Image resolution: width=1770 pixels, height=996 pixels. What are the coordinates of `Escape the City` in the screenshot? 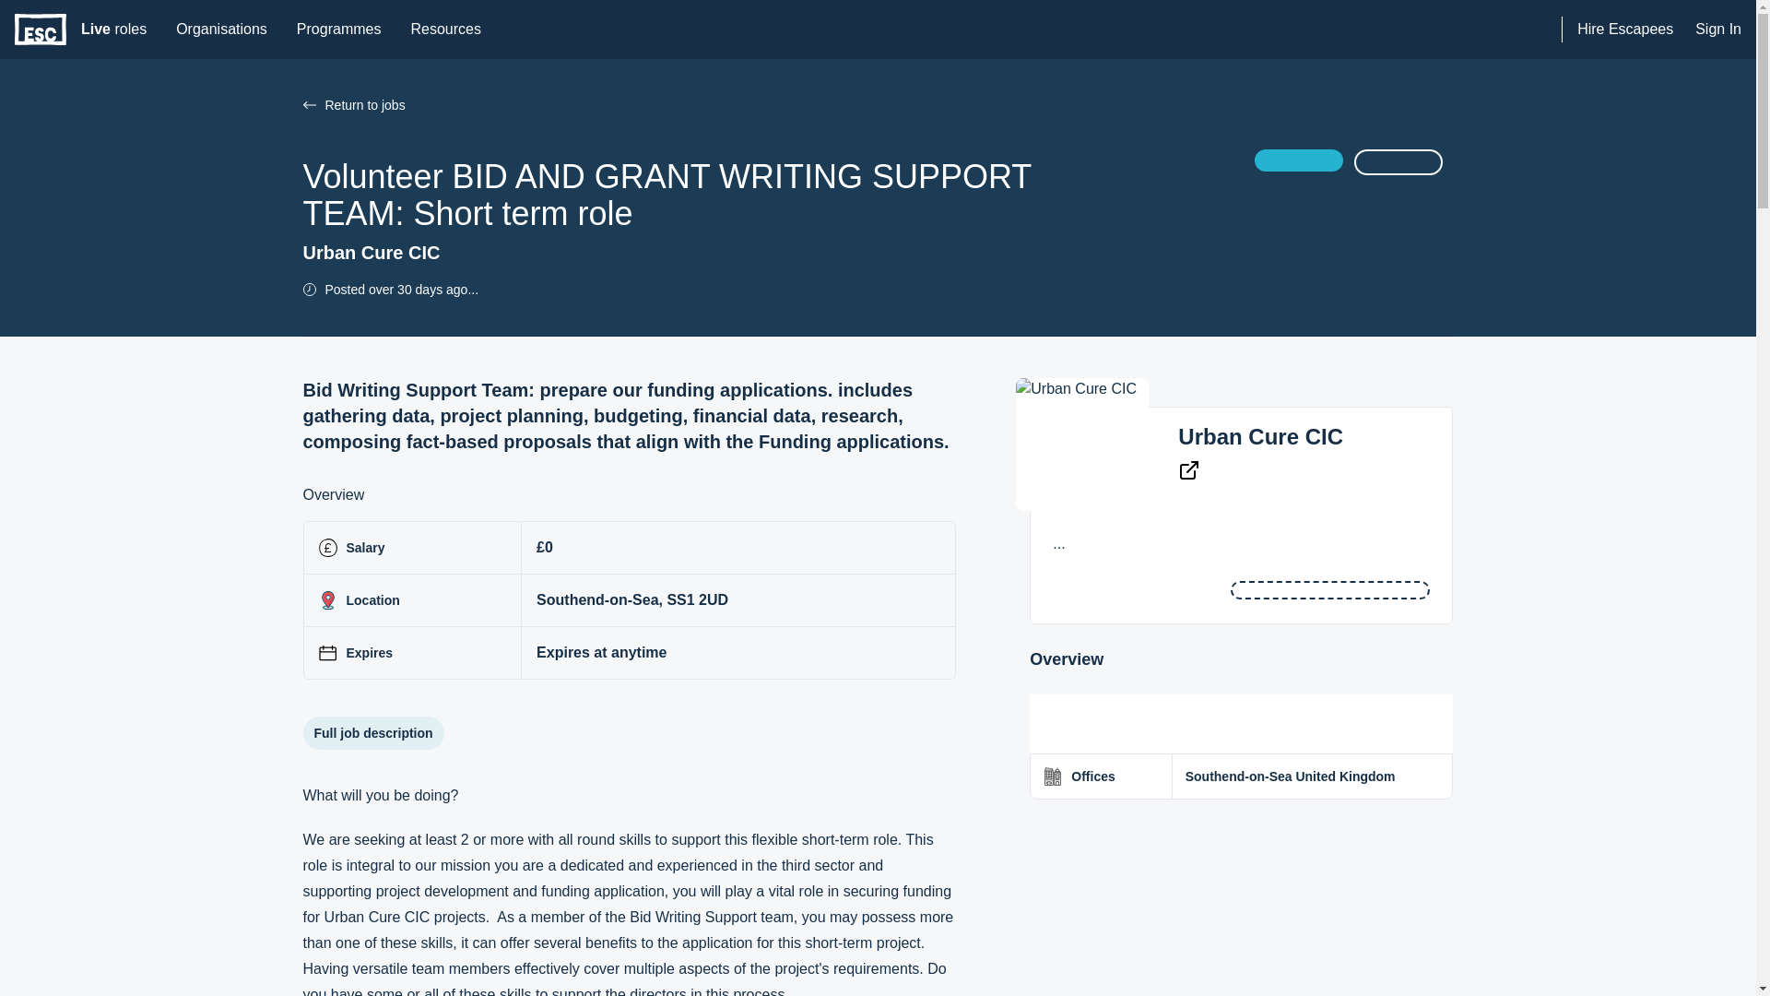 It's located at (1261, 437).